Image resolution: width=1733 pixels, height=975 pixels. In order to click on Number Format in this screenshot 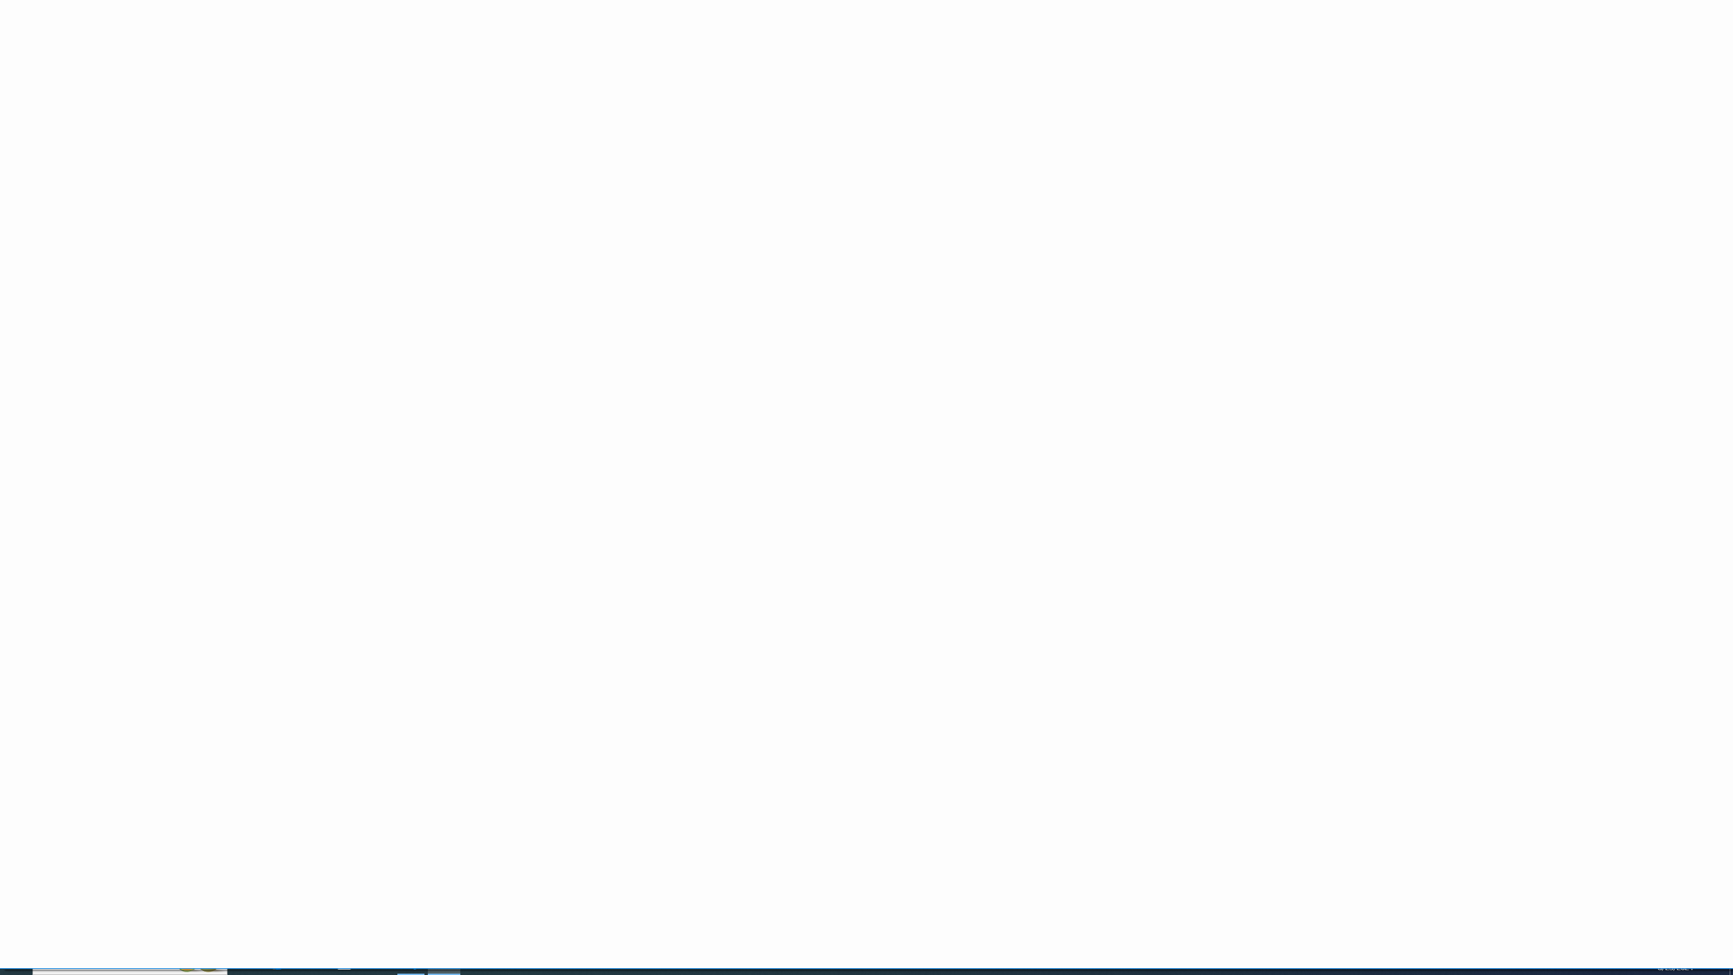, I will do `click(542, 60)`.